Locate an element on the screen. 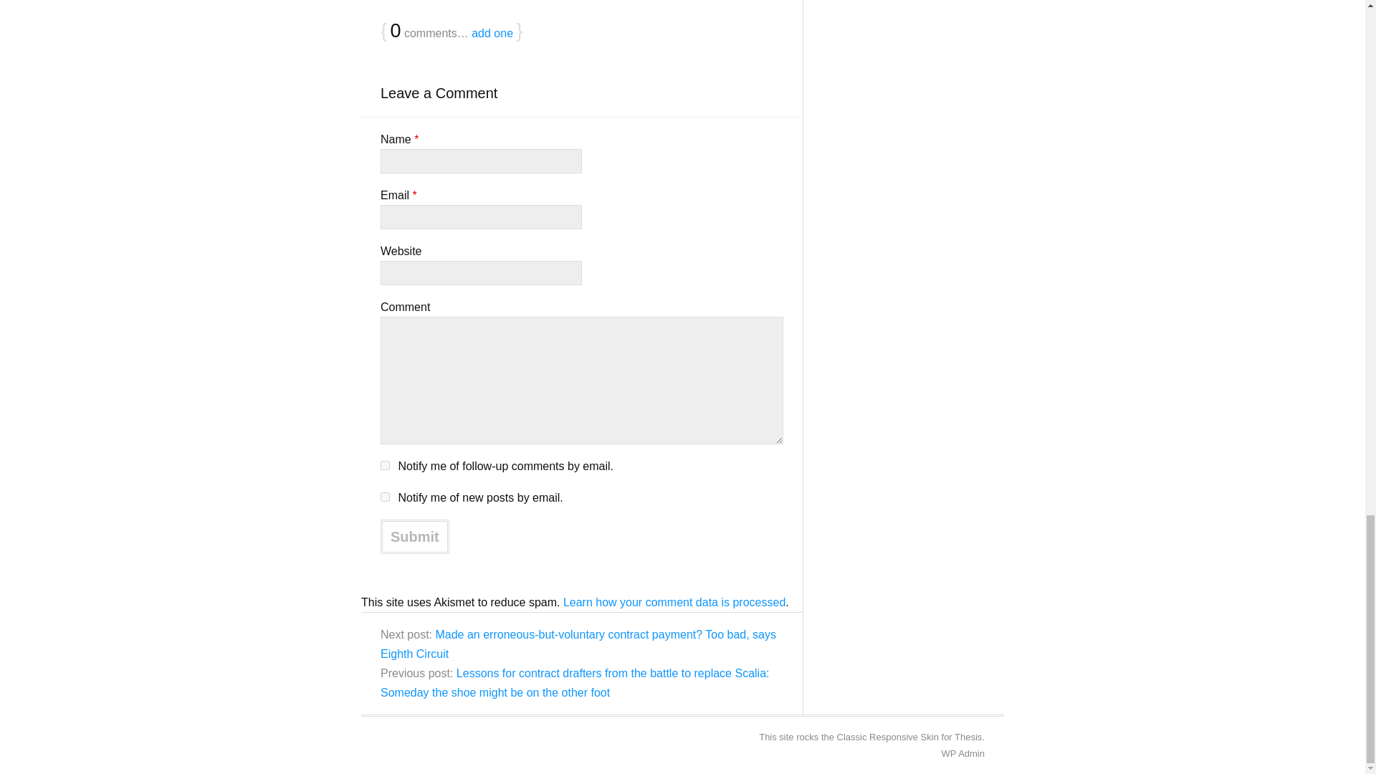  subscribe is located at coordinates (385, 496).